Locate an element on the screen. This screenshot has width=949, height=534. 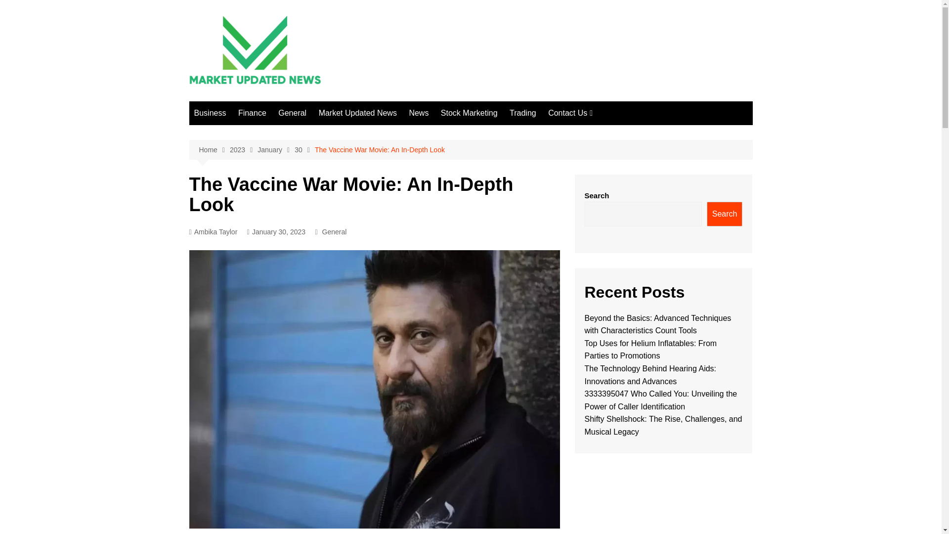
Market Updated News is located at coordinates (358, 113).